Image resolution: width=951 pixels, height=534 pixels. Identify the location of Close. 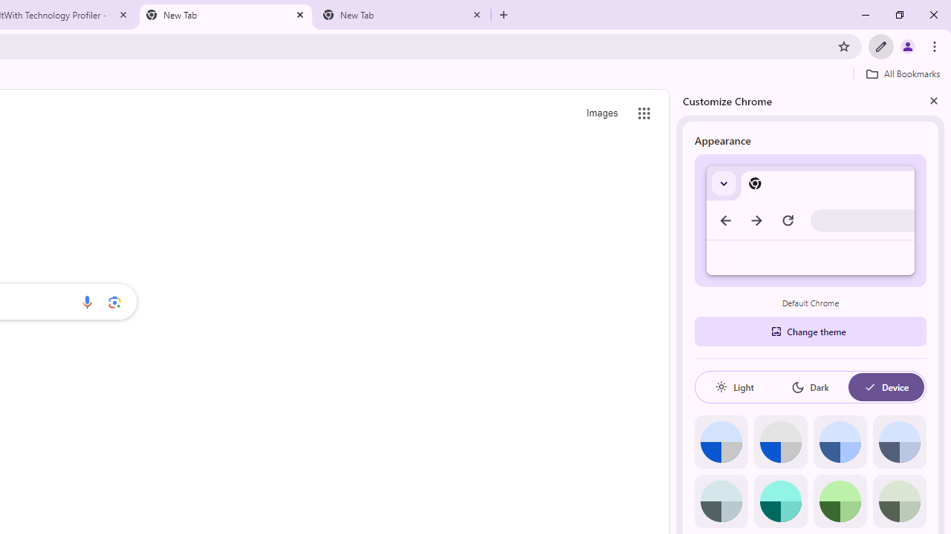
(933, 100).